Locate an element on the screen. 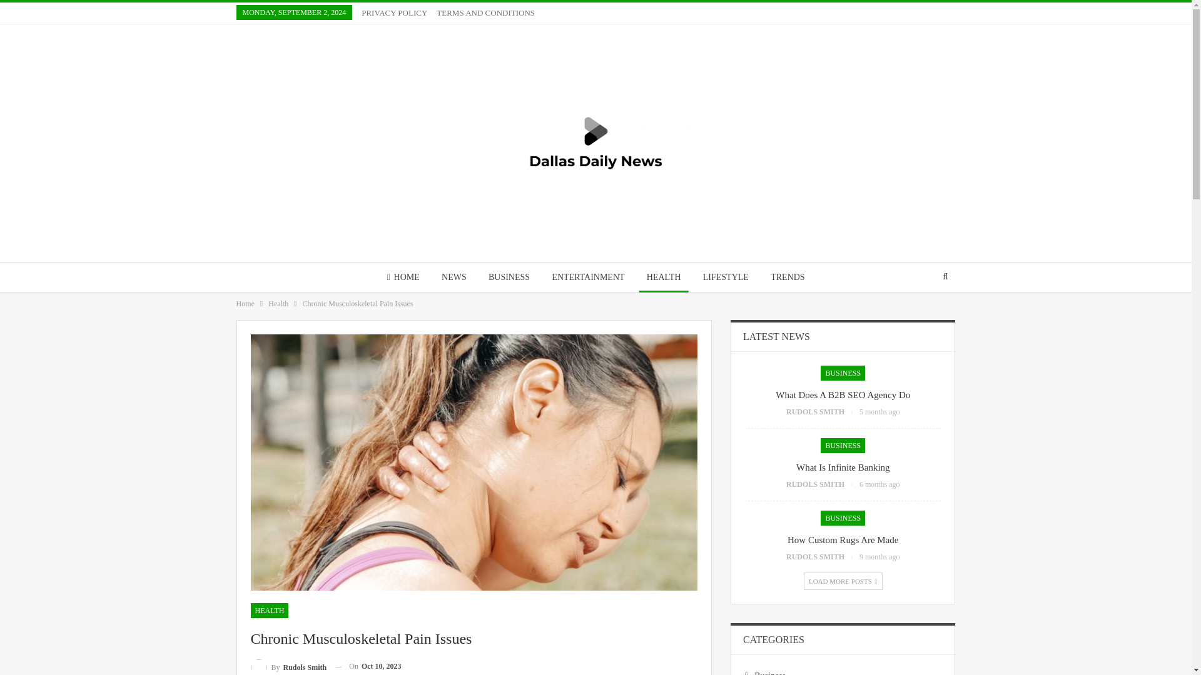  HOME is located at coordinates (403, 277).